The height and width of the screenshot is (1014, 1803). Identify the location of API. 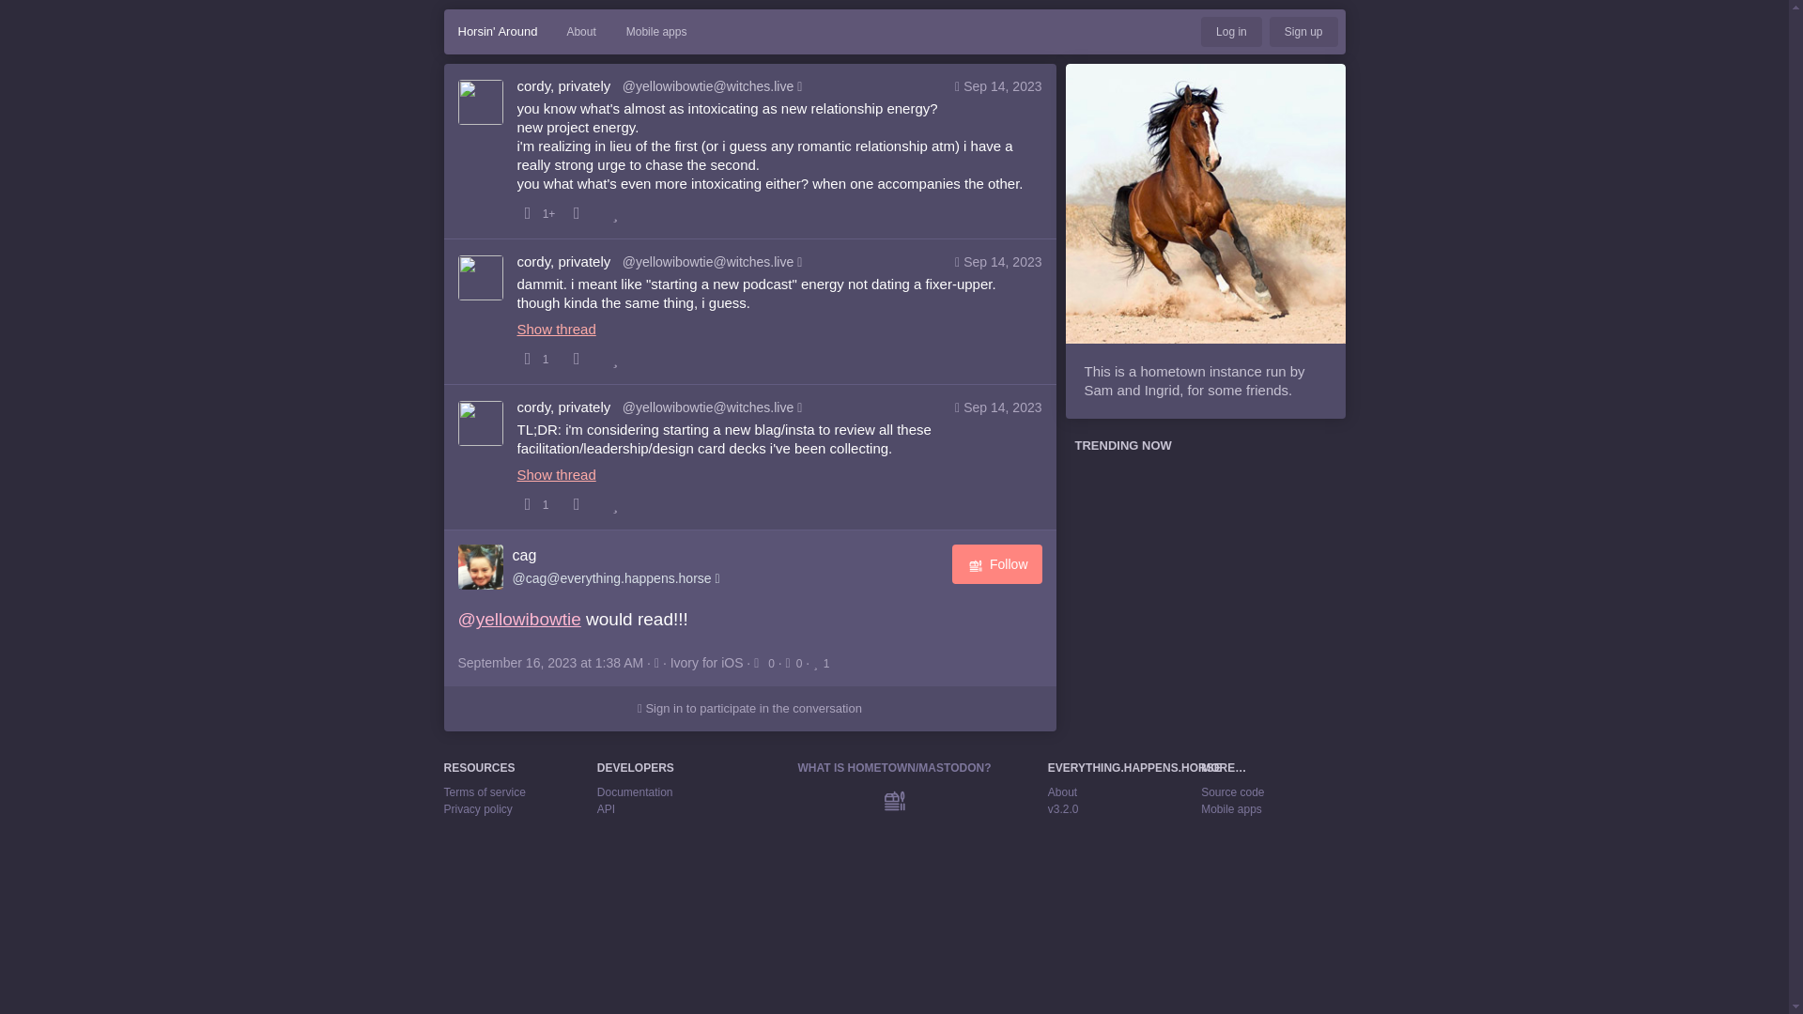
(605, 809).